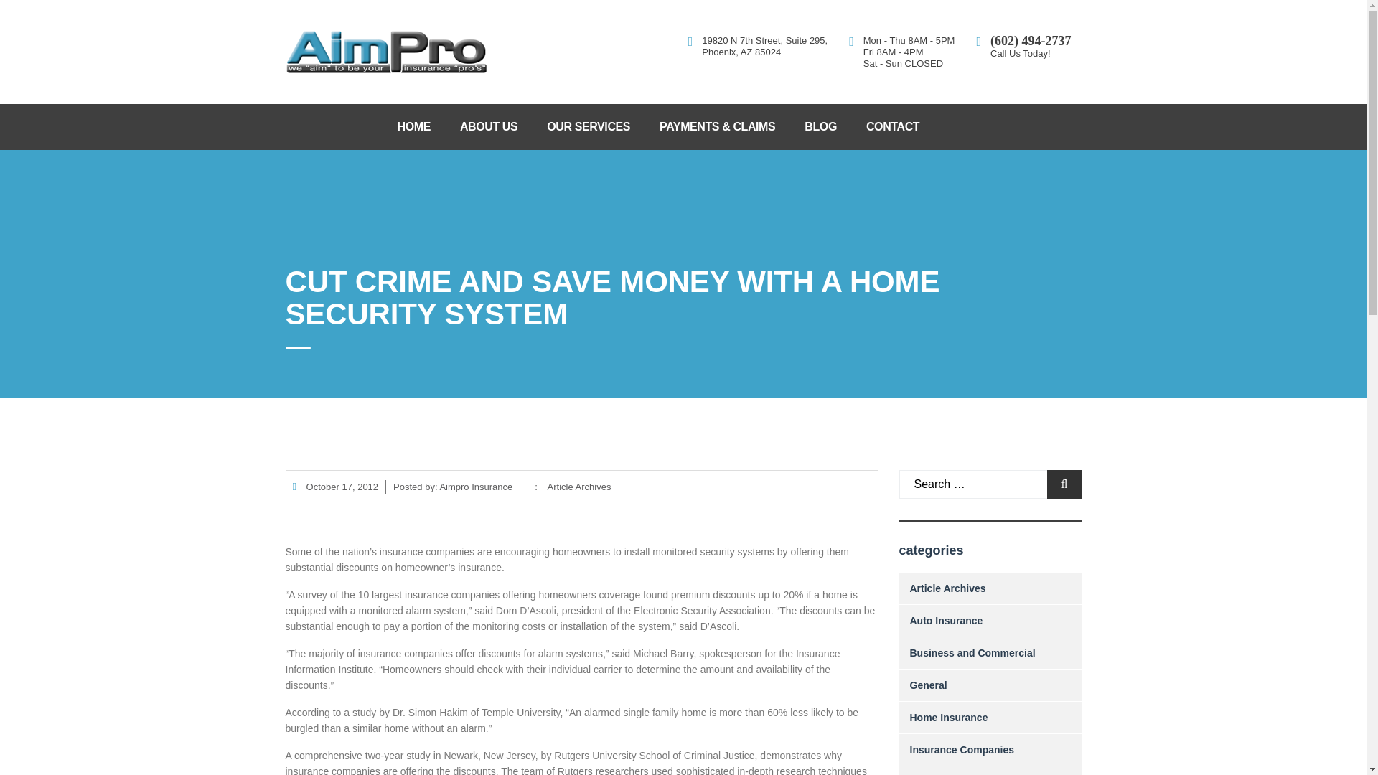  What do you see at coordinates (820, 126) in the screenshot?
I see `BLOG` at bounding box center [820, 126].